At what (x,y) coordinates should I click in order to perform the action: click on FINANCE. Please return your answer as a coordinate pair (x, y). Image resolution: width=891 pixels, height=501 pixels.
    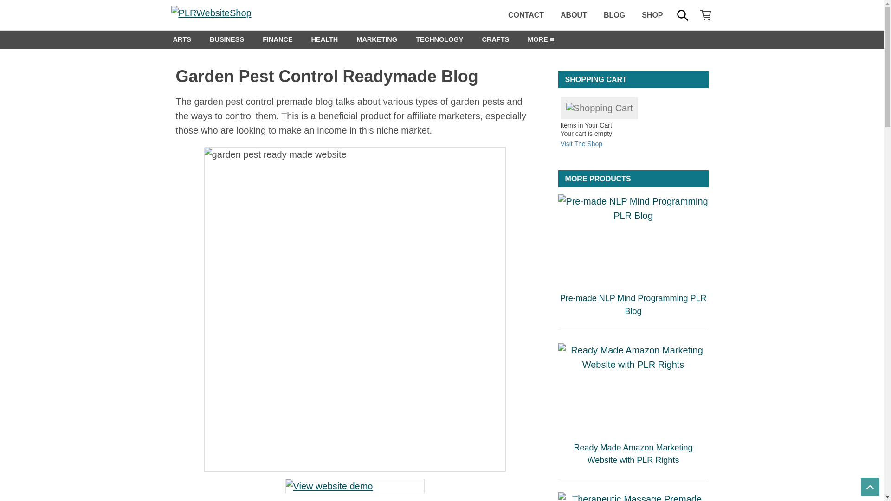
    Looking at the image, I should click on (278, 39).